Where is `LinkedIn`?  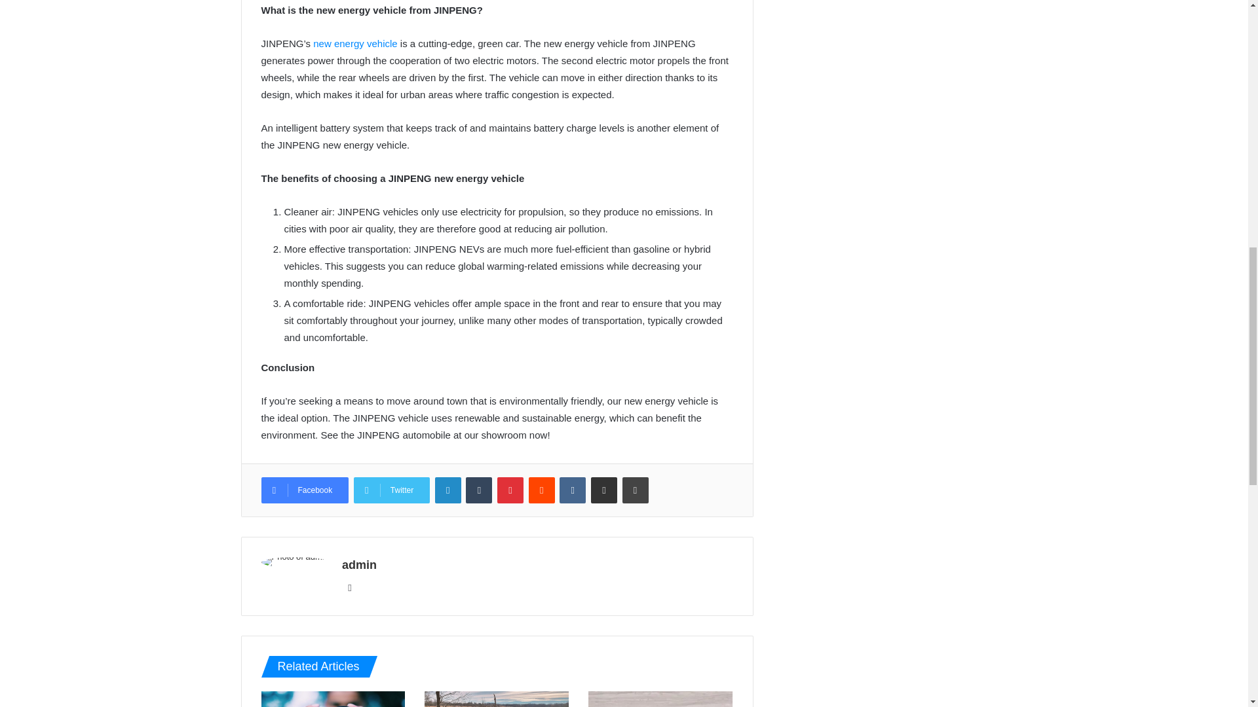
LinkedIn is located at coordinates (448, 490).